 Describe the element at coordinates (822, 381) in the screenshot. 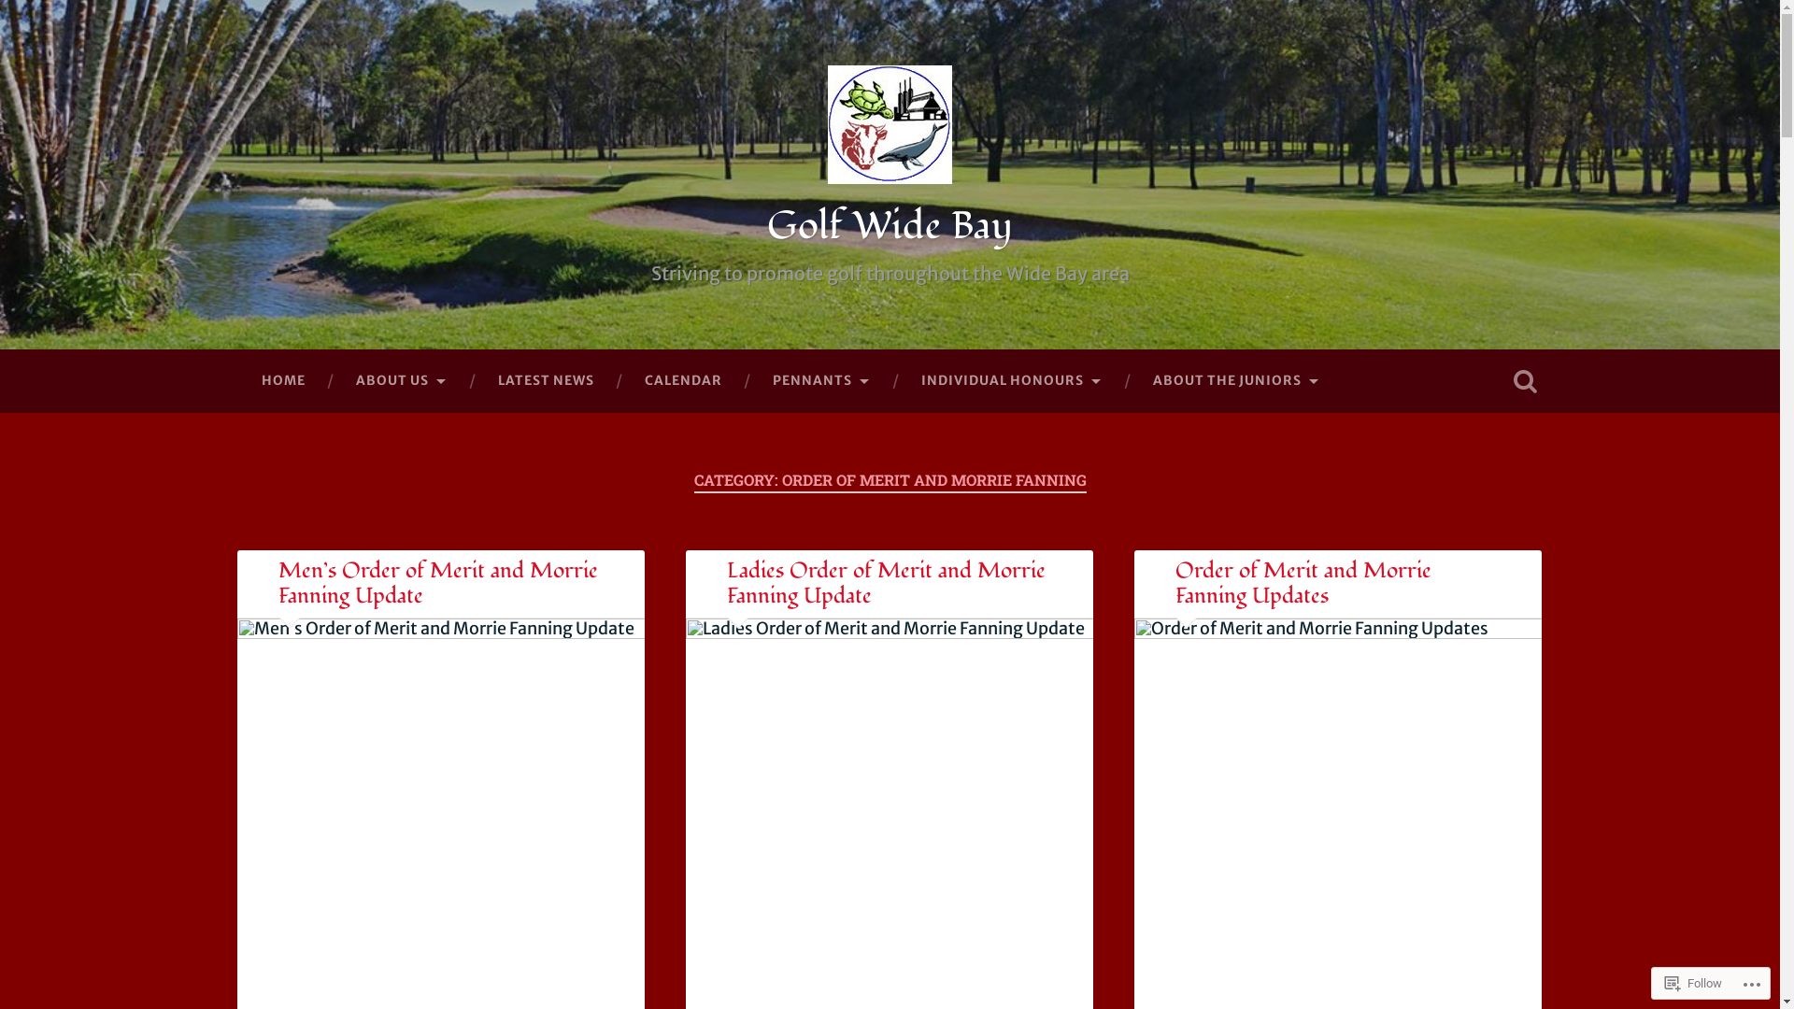

I see `PENNANTS` at that location.